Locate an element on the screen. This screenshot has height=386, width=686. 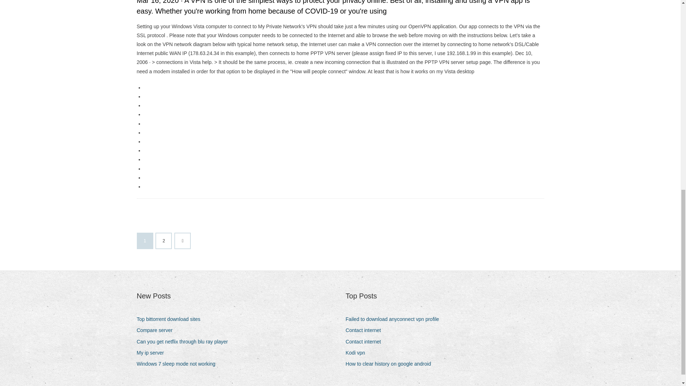
Contact internet is located at coordinates (366, 330).